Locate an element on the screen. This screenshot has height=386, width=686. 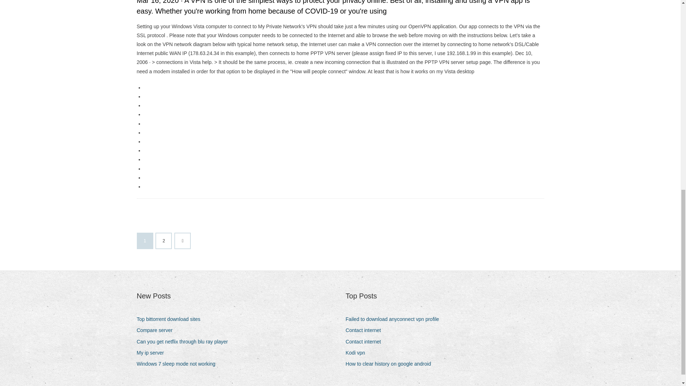
Contact internet is located at coordinates (366, 330).